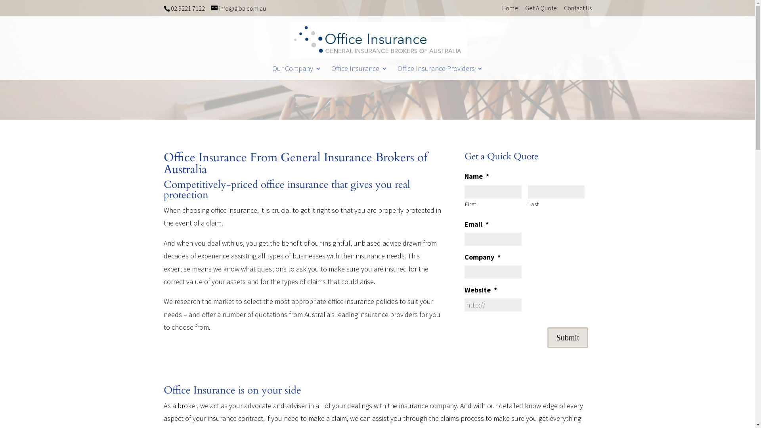 The height and width of the screenshot is (428, 761). Describe the element at coordinates (238, 8) in the screenshot. I see `info@giba.com.au` at that location.